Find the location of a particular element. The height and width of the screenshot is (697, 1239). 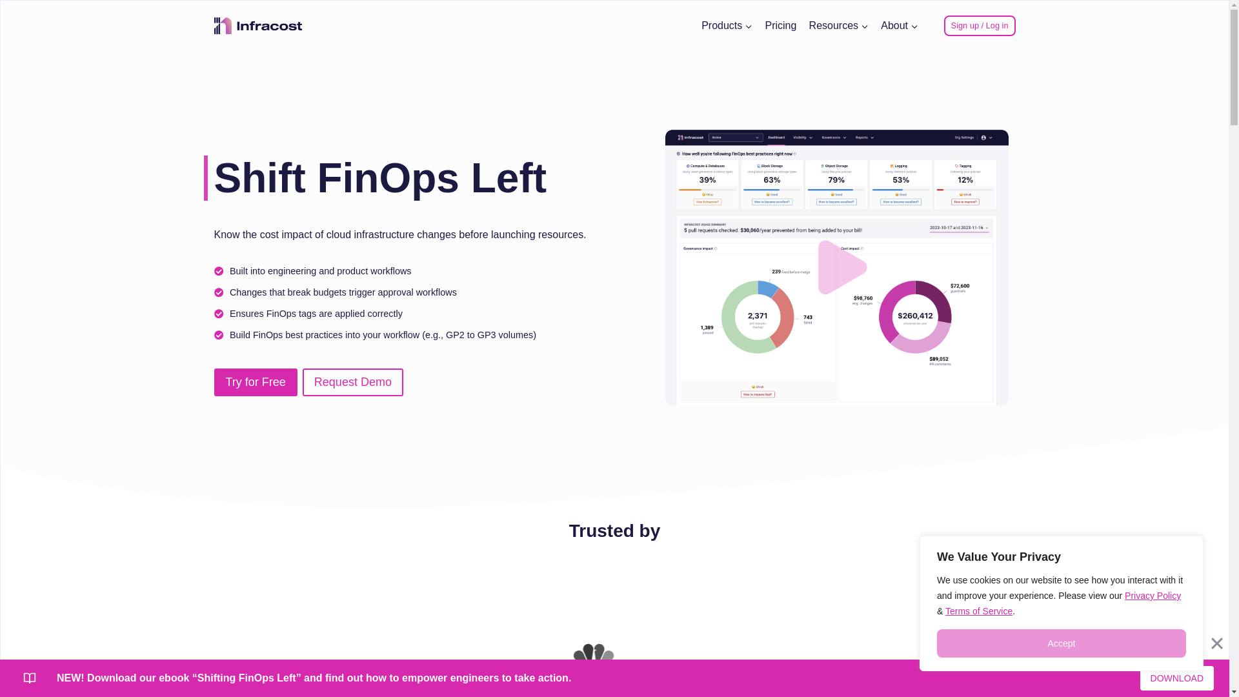

Accept is located at coordinates (1061, 643).